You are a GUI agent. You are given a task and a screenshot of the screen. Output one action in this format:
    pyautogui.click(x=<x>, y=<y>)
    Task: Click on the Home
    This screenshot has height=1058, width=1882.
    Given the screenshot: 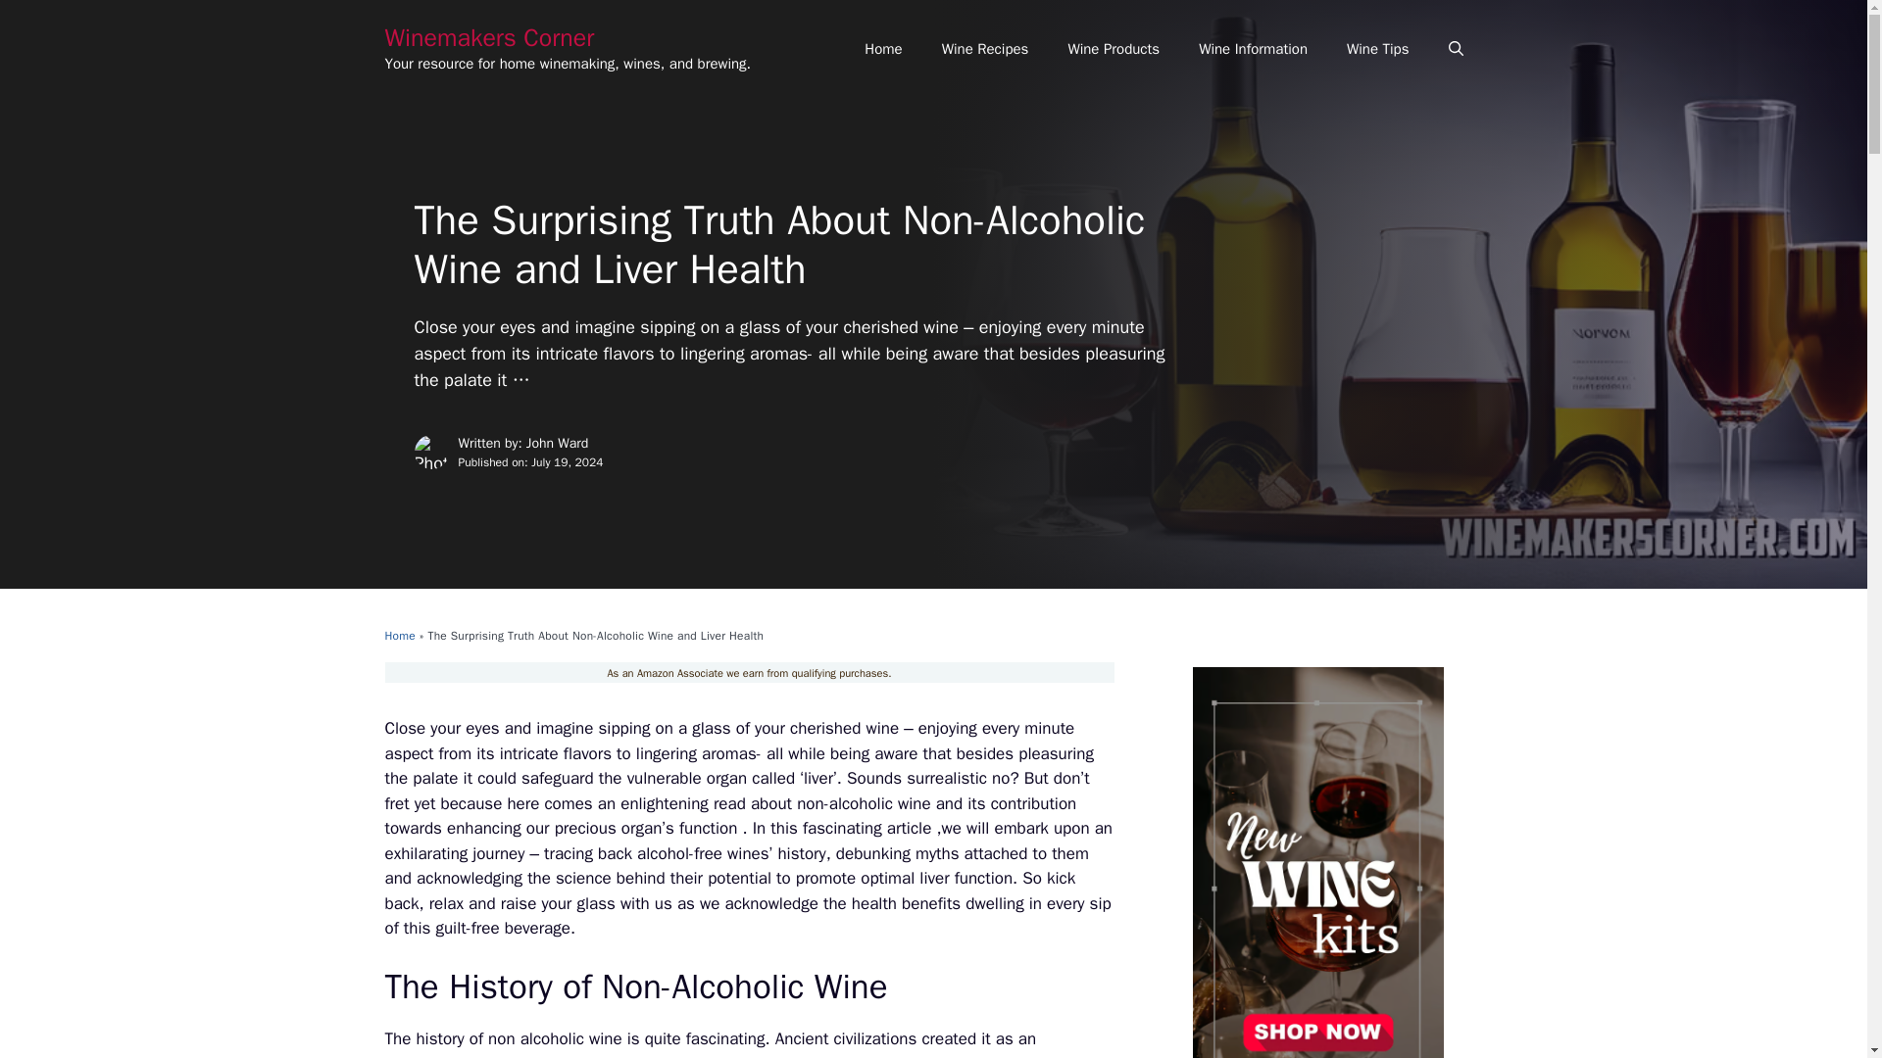 What is the action you would take?
    pyautogui.click(x=883, y=49)
    